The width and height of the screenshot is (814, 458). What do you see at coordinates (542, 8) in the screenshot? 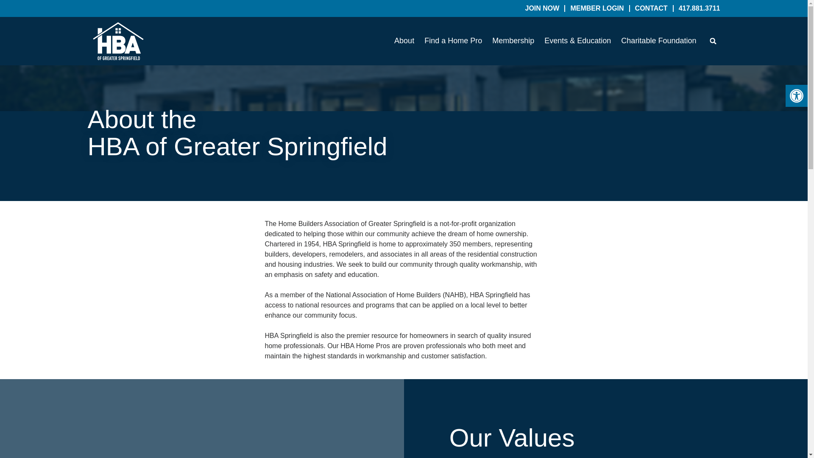
I see `JOIN NOW` at bounding box center [542, 8].